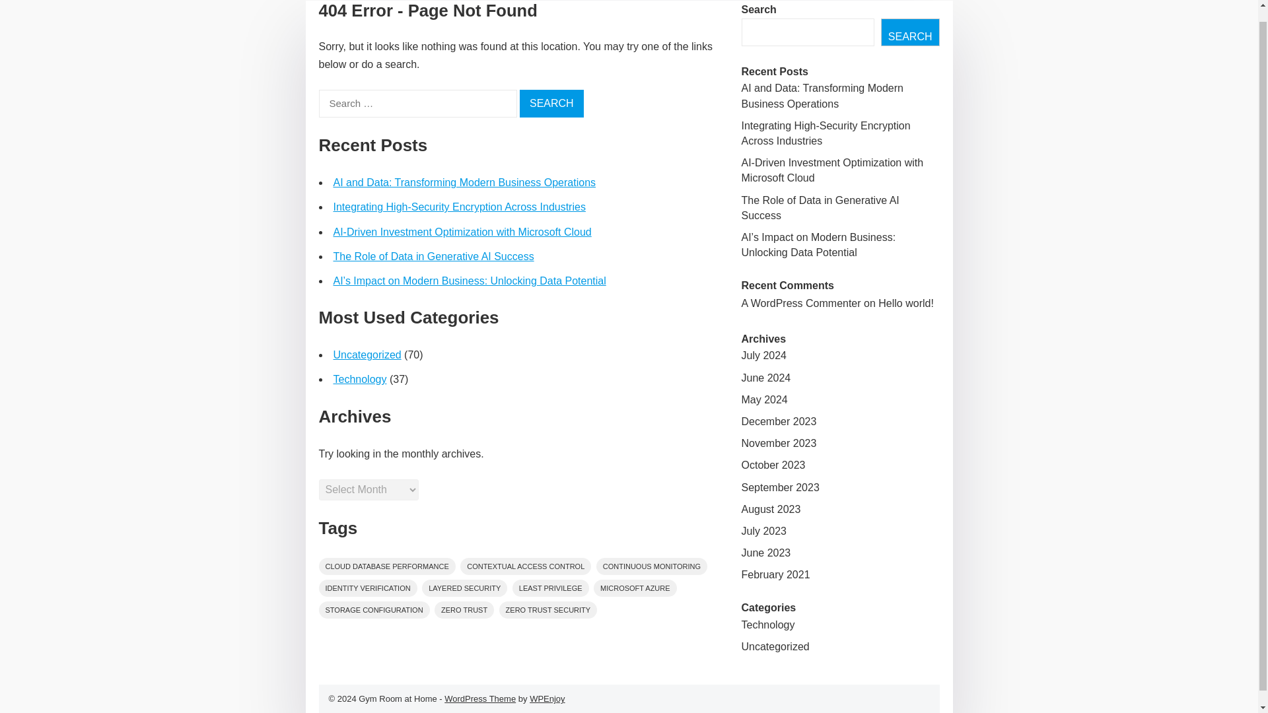  What do you see at coordinates (551, 104) in the screenshot?
I see `Search` at bounding box center [551, 104].